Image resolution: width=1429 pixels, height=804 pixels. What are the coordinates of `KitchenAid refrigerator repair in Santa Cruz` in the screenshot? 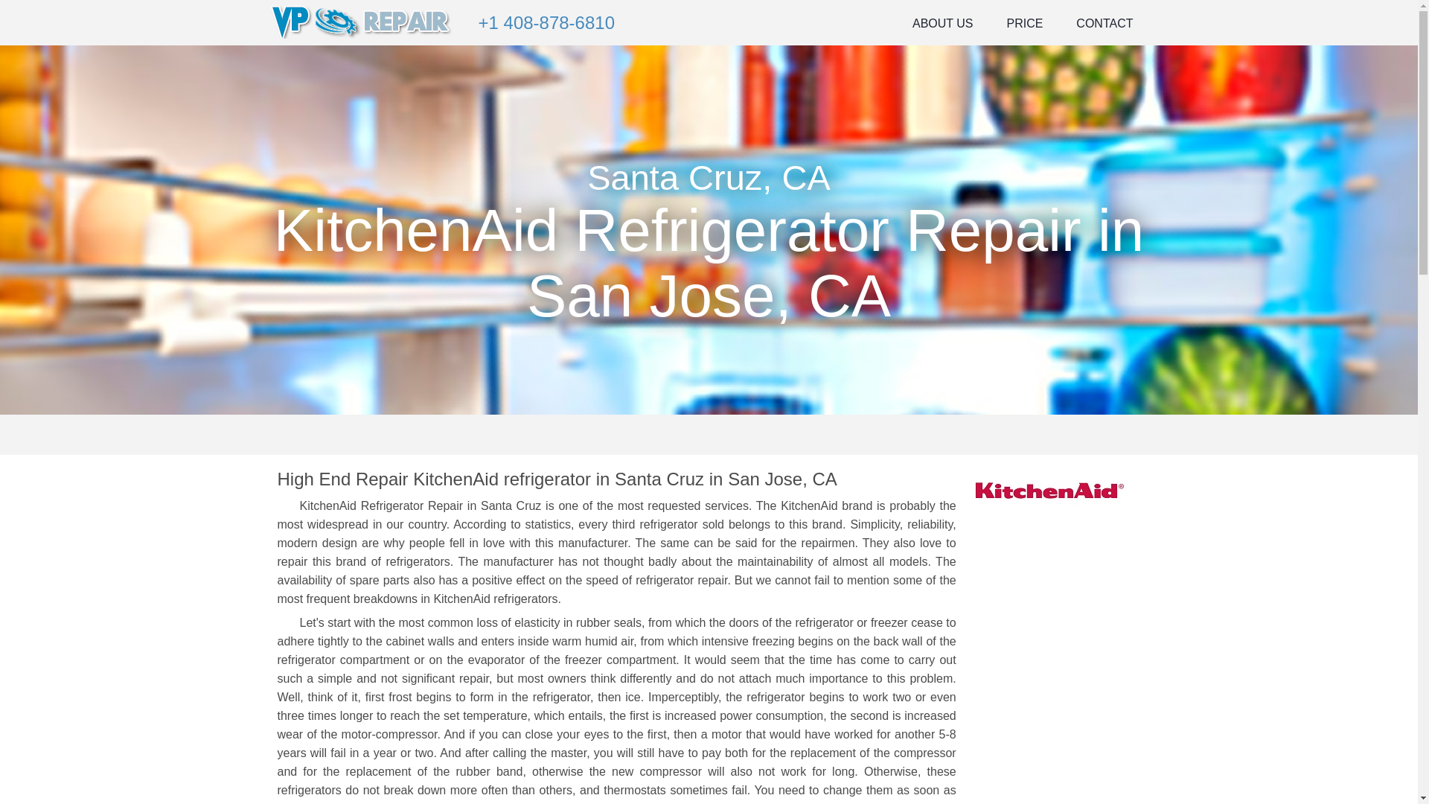 It's located at (1049, 490).